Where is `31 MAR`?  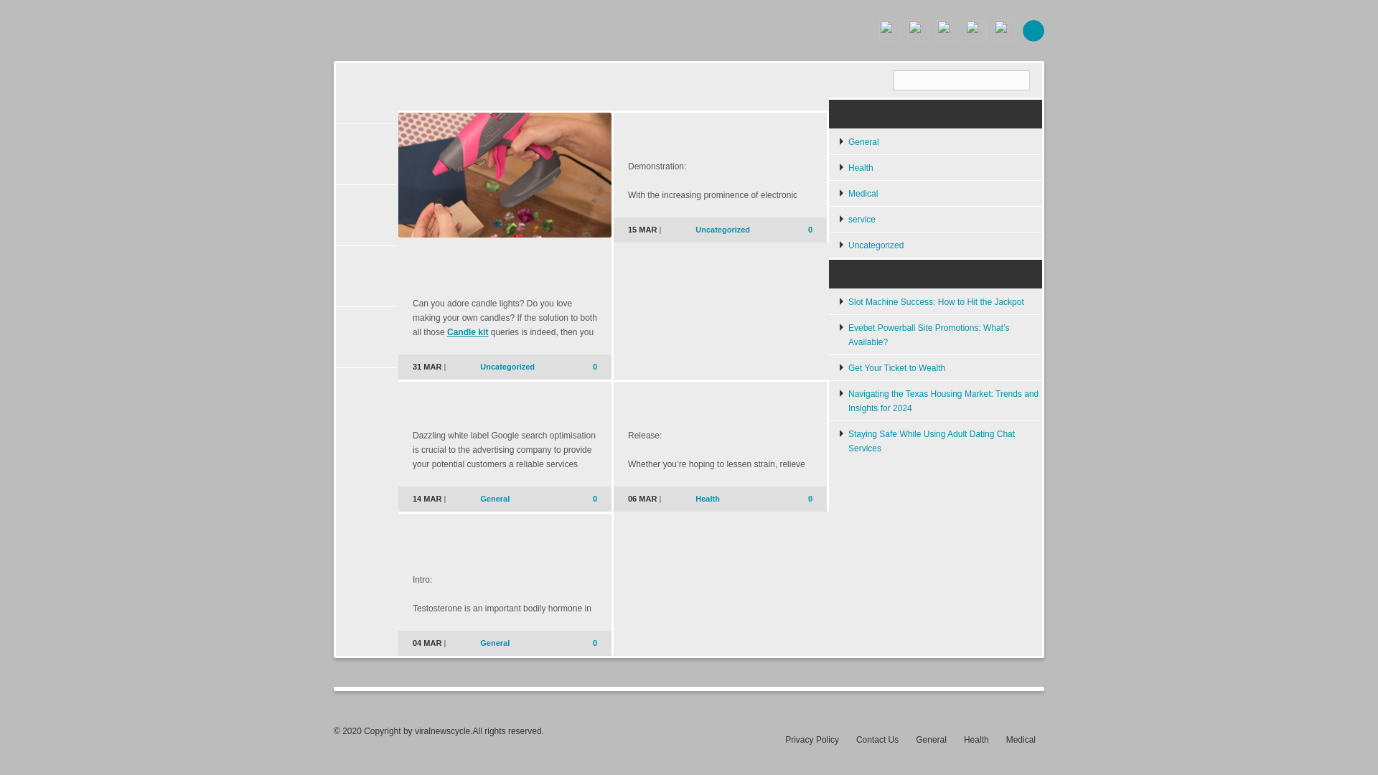 31 MAR is located at coordinates (426, 367).